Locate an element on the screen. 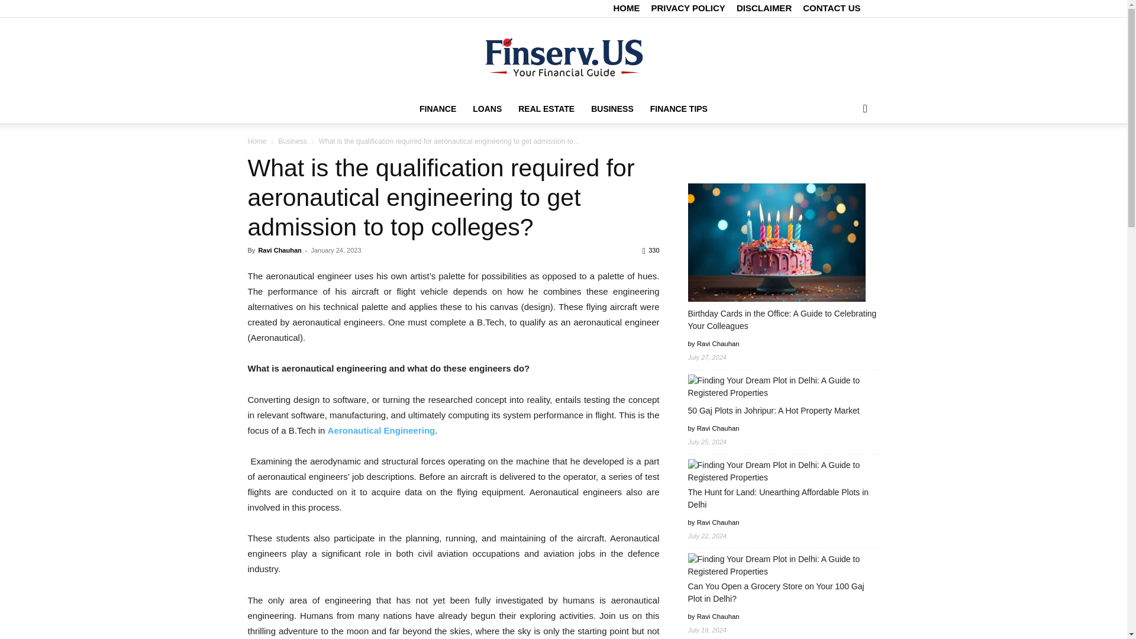 The width and height of the screenshot is (1136, 639). View all posts in Business is located at coordinates (292, 141).